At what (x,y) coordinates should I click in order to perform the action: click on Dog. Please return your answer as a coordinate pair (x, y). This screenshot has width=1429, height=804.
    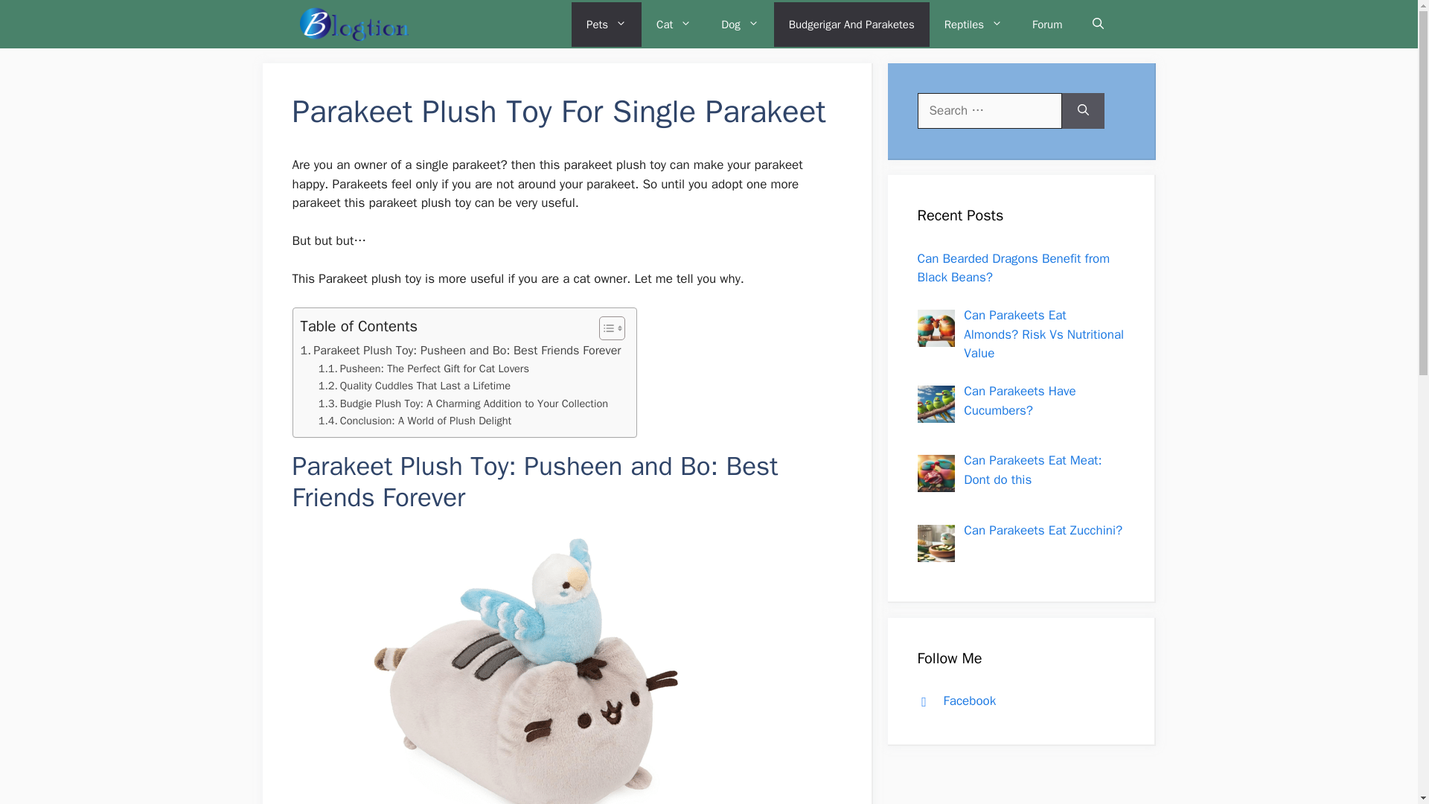
    Looking at the image, I should click on (739, 24).